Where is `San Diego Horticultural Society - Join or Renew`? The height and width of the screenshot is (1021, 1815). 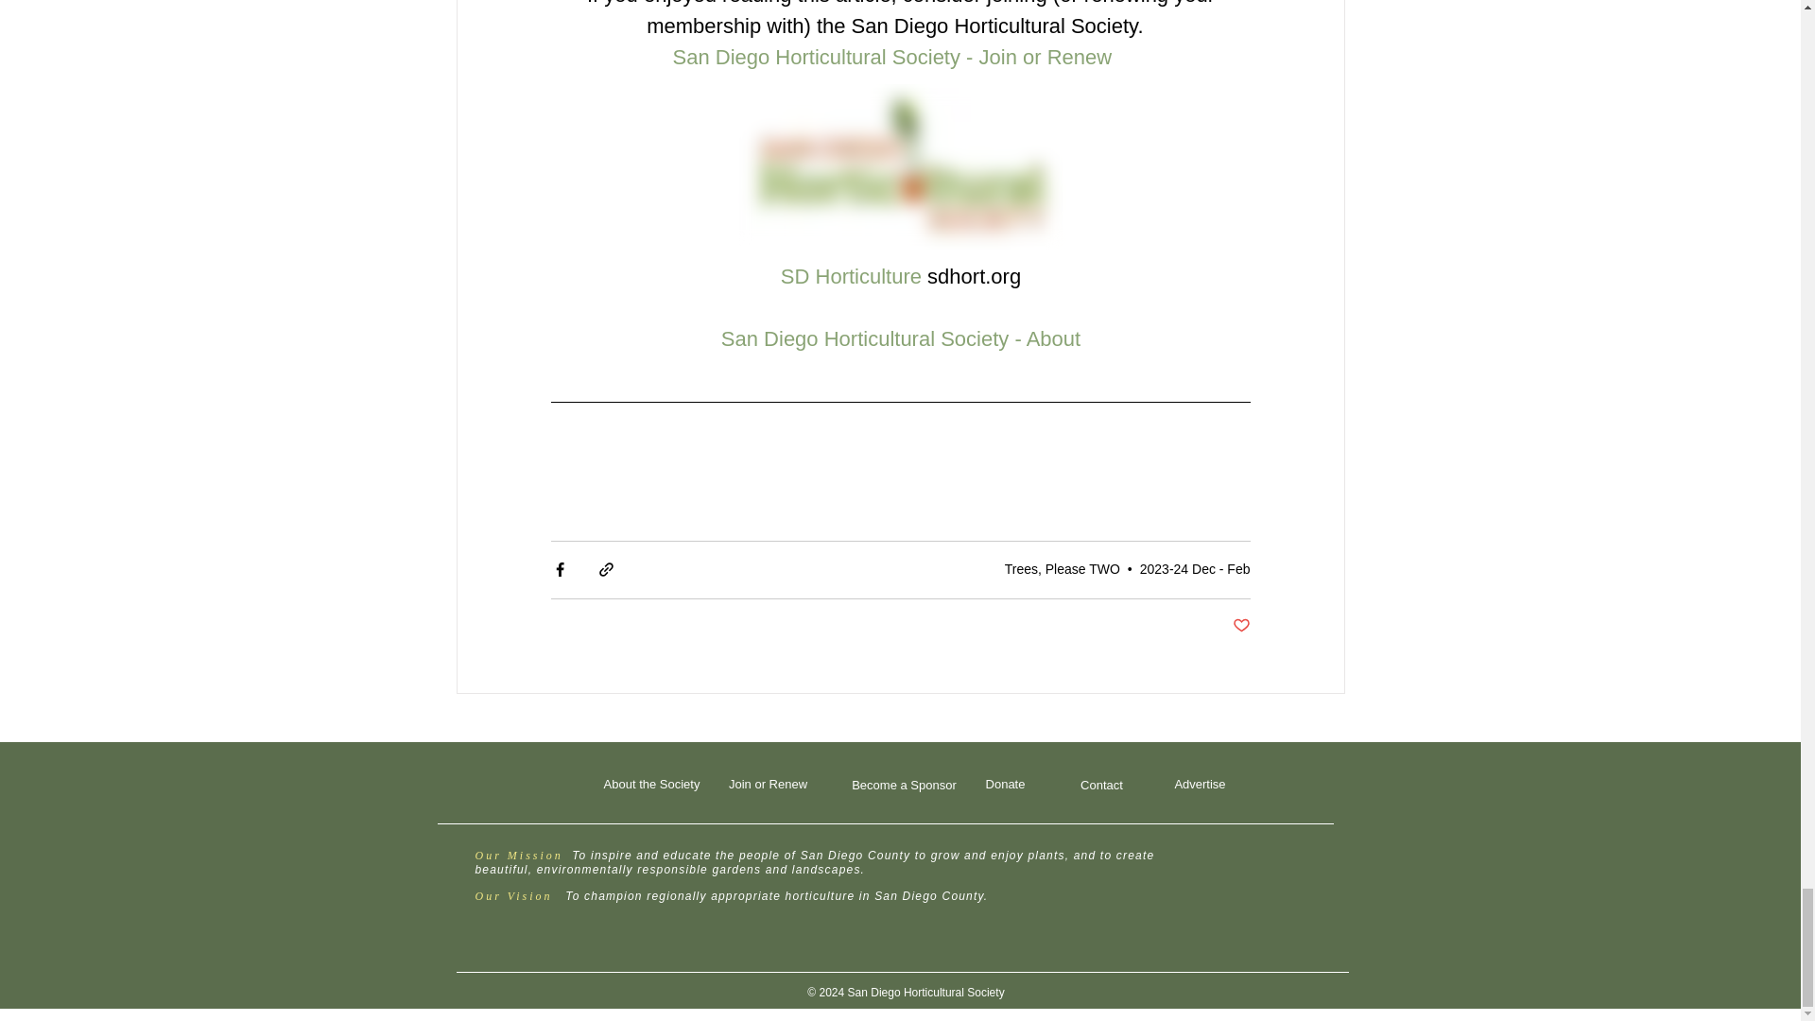
San Diego Horticultural Society - Join or Renew is located at coordinates (890, 57).